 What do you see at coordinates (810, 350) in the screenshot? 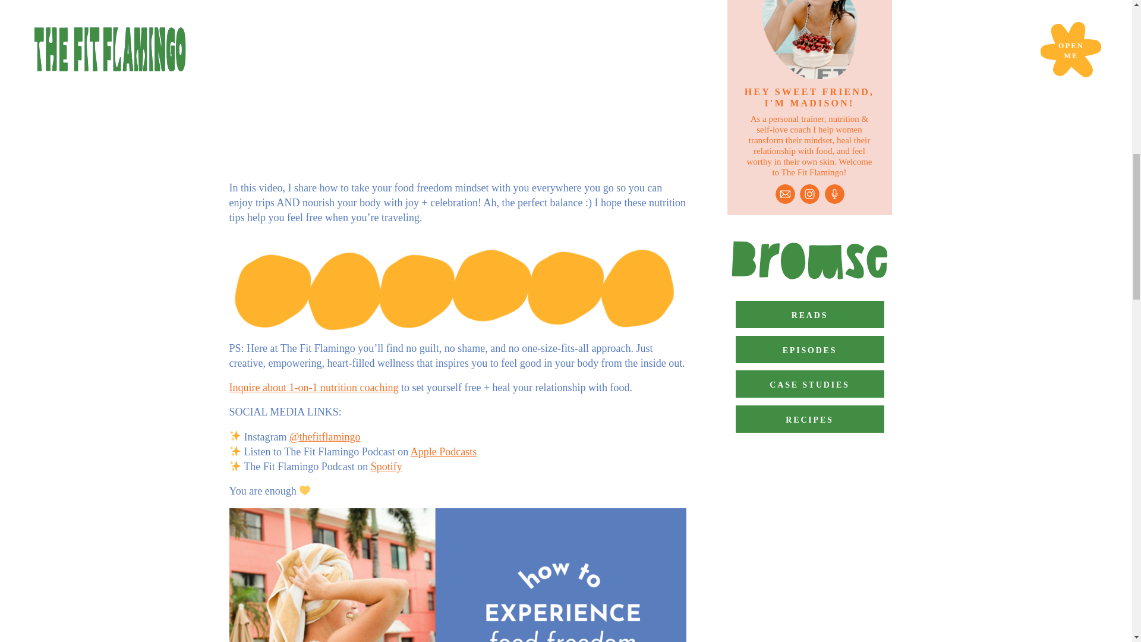
I see `EPISODES` at bounding box center [810, 350].